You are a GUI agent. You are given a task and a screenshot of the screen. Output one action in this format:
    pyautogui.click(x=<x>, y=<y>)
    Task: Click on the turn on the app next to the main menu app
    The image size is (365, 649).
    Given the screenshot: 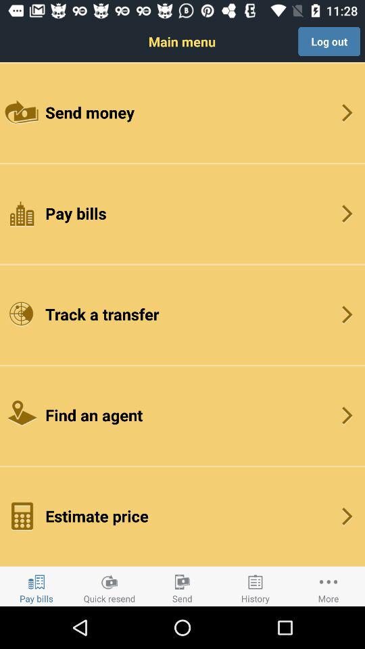 What is the action you would take?
    pyautogui.click(x=329, y=41)
    